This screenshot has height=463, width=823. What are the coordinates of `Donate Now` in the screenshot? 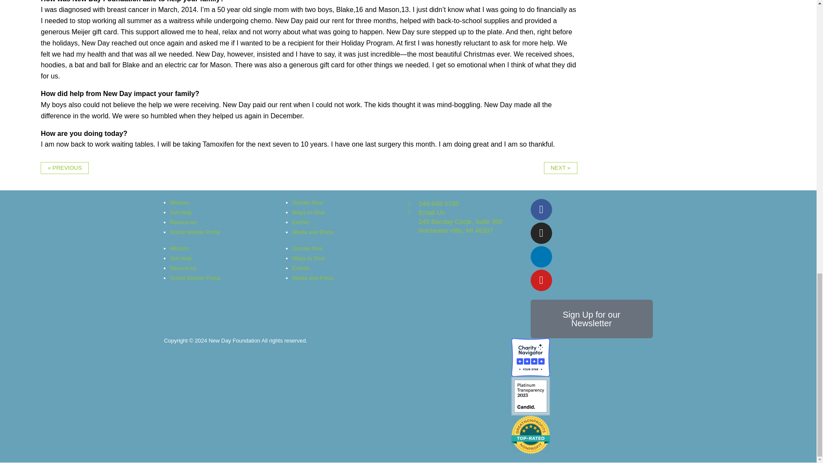 It's located at (307, 249).